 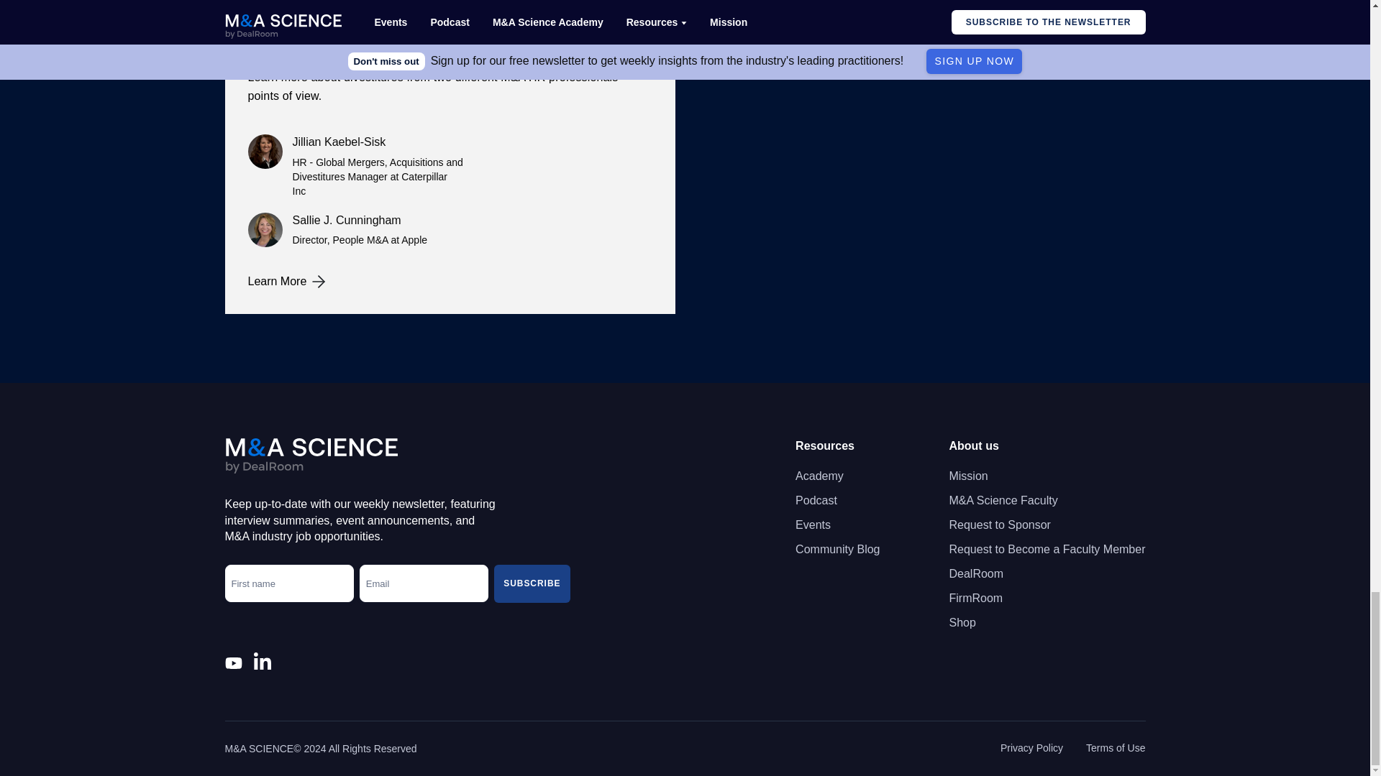 What do you see at coordinates (975, 598) in the screenshot?
I see `FirmRoom` at bounding box center [975, 598].